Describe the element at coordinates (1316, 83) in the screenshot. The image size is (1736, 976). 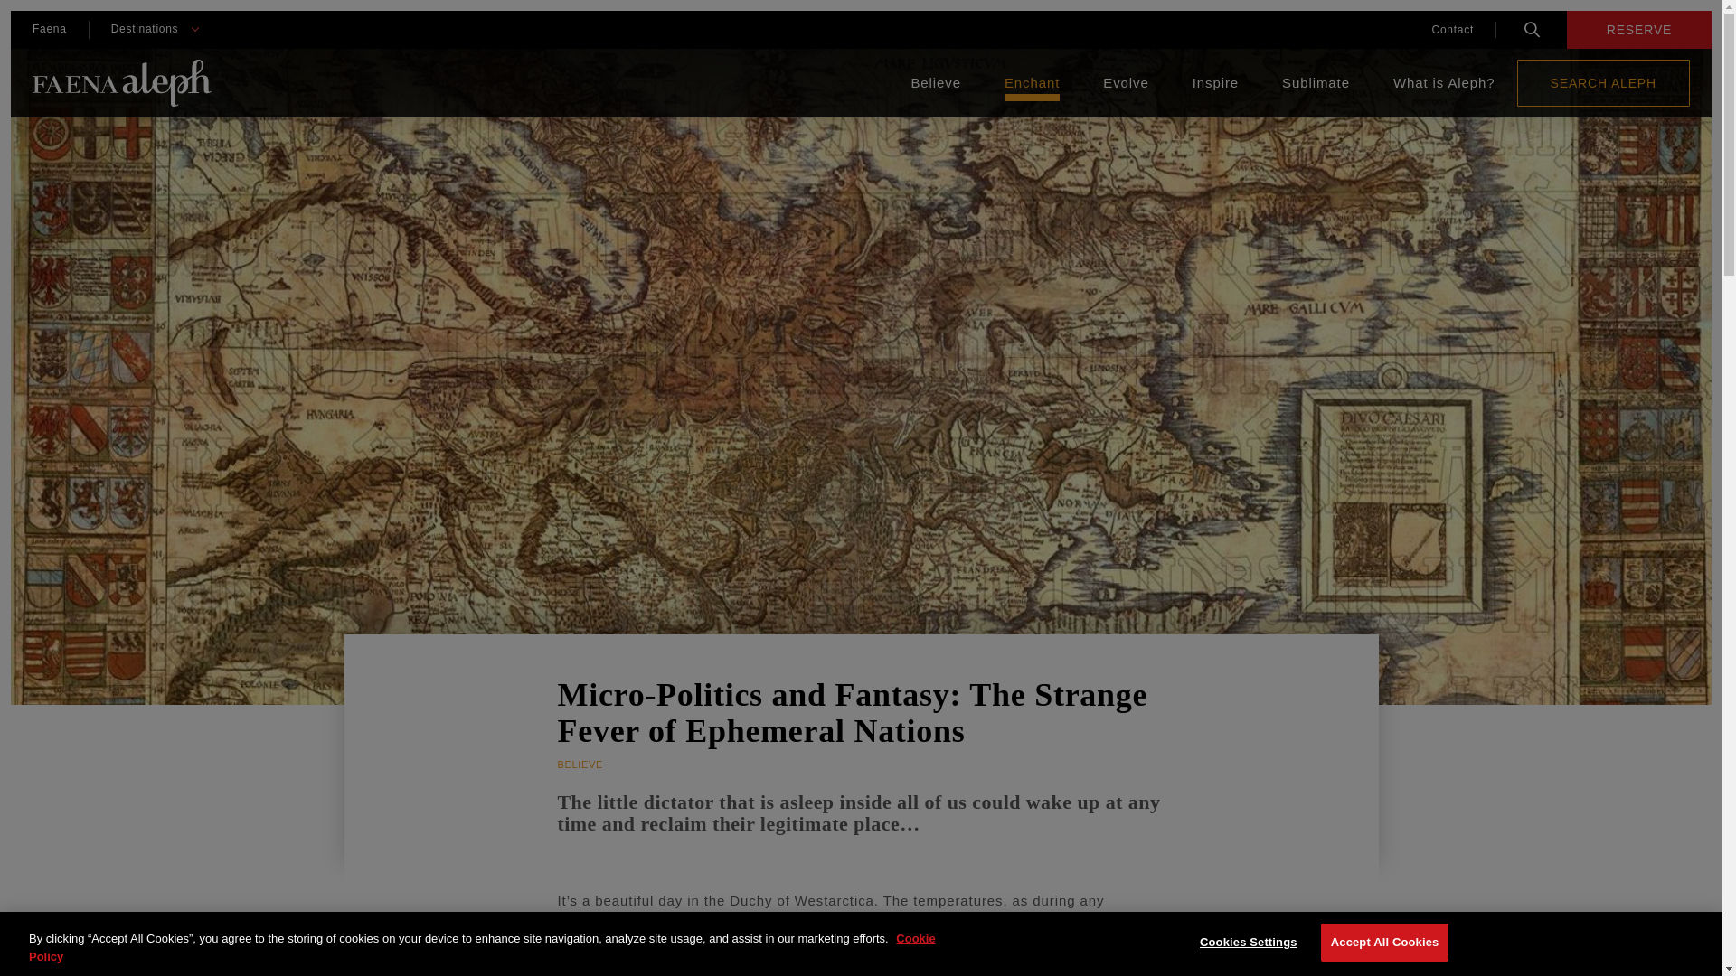
I see `Sublimate` at that location.